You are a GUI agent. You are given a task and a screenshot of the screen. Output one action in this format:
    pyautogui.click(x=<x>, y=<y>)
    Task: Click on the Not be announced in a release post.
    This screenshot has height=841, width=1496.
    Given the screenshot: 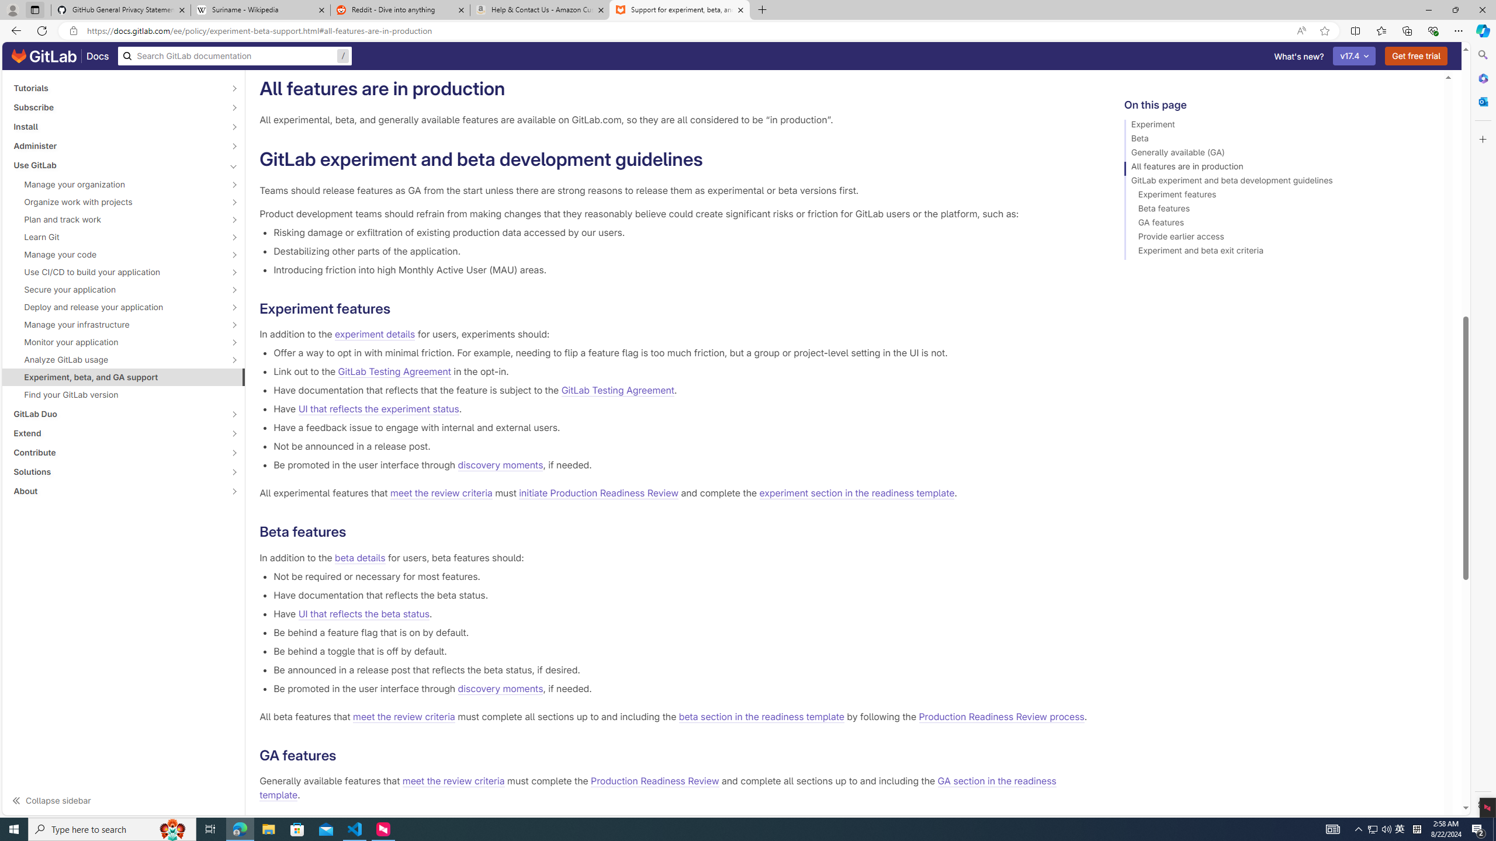 What is the action you would take?
    pyautogui.click(x=680, y=446)
    